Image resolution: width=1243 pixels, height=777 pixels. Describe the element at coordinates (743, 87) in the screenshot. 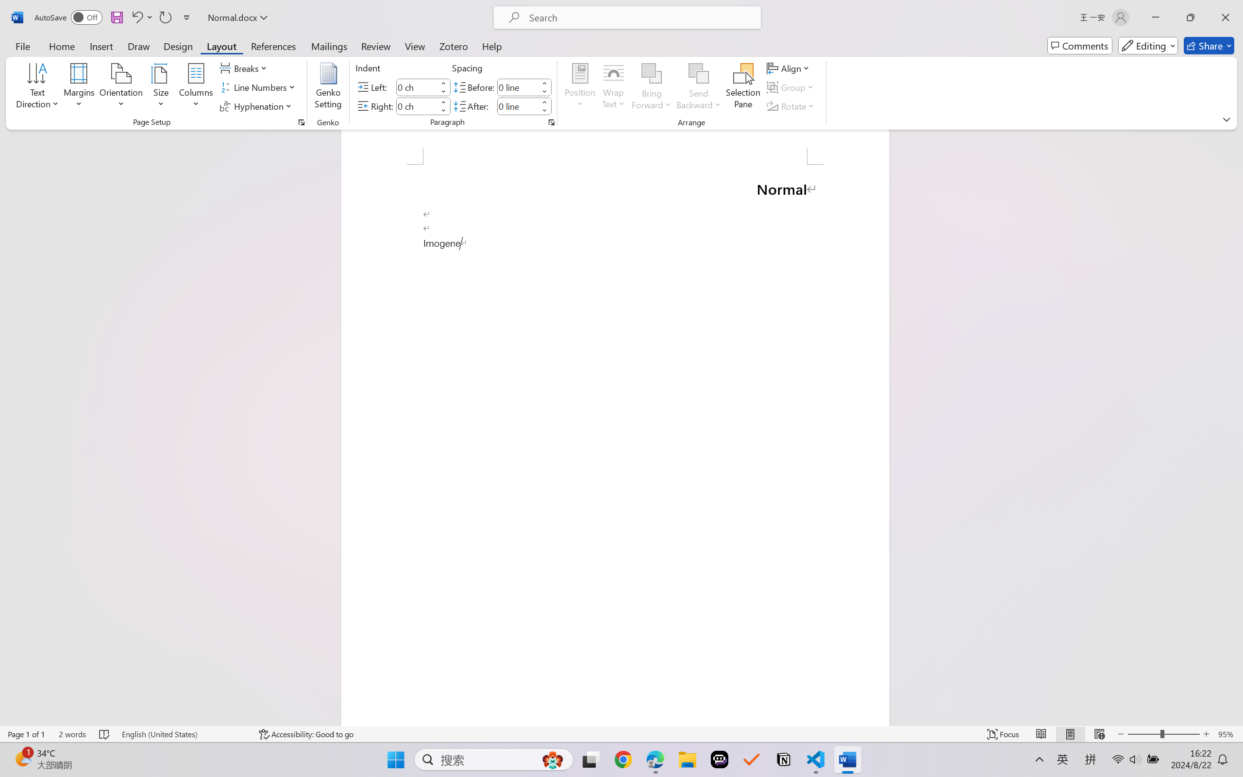

I see `Selection Pane...` at that location.